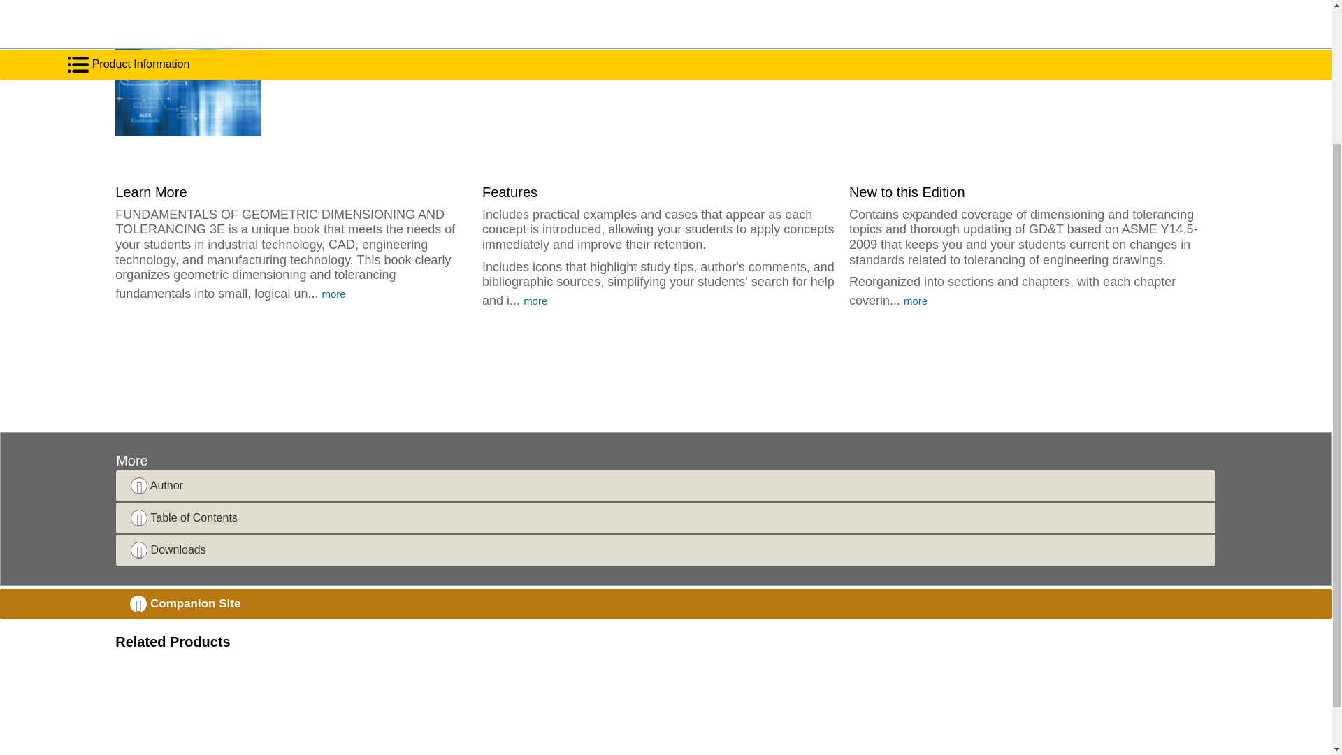 The width and height of the screenshot is (1342, 755). I want to click on Author, so click(665, 485).